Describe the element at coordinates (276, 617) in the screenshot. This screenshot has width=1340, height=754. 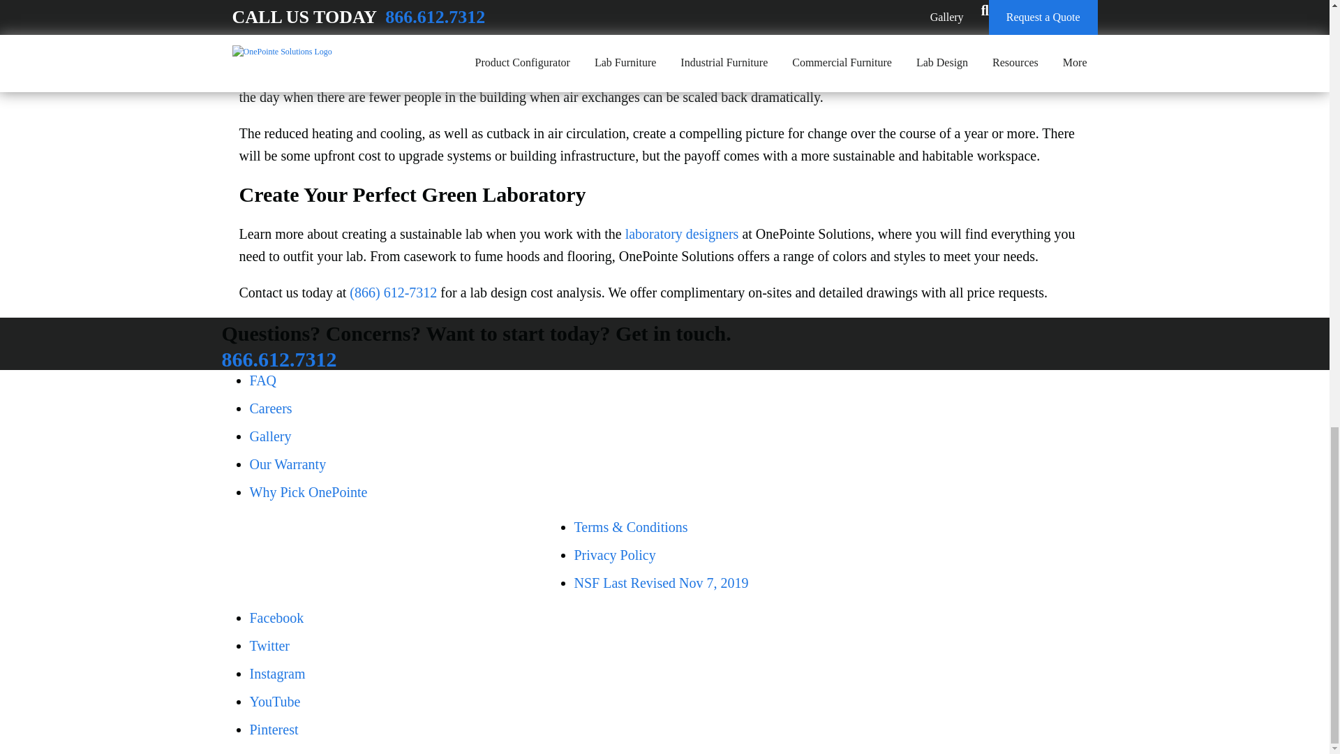
I see `Follow Us on Facebook` at that location.